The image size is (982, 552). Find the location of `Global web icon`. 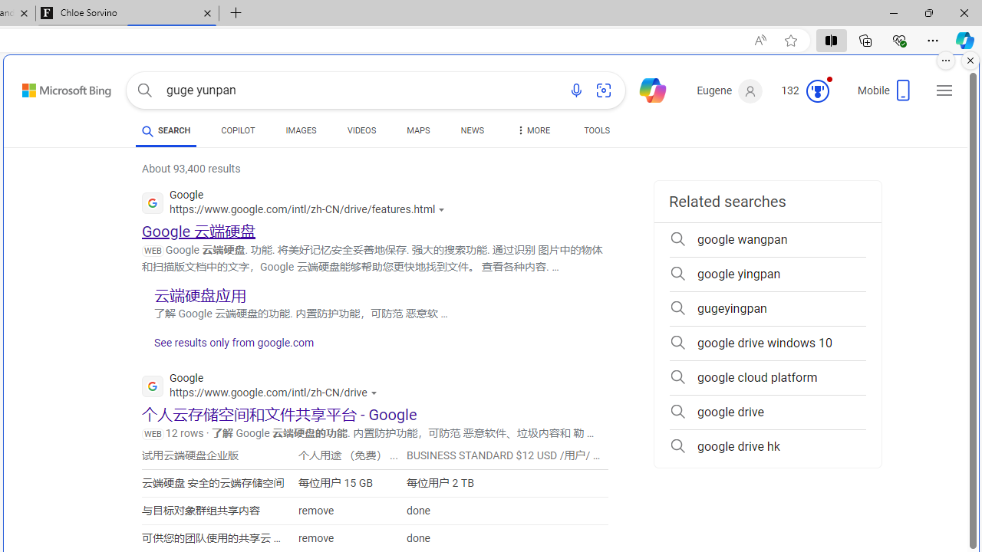

Global web icon is located at coordinates (152, 386).